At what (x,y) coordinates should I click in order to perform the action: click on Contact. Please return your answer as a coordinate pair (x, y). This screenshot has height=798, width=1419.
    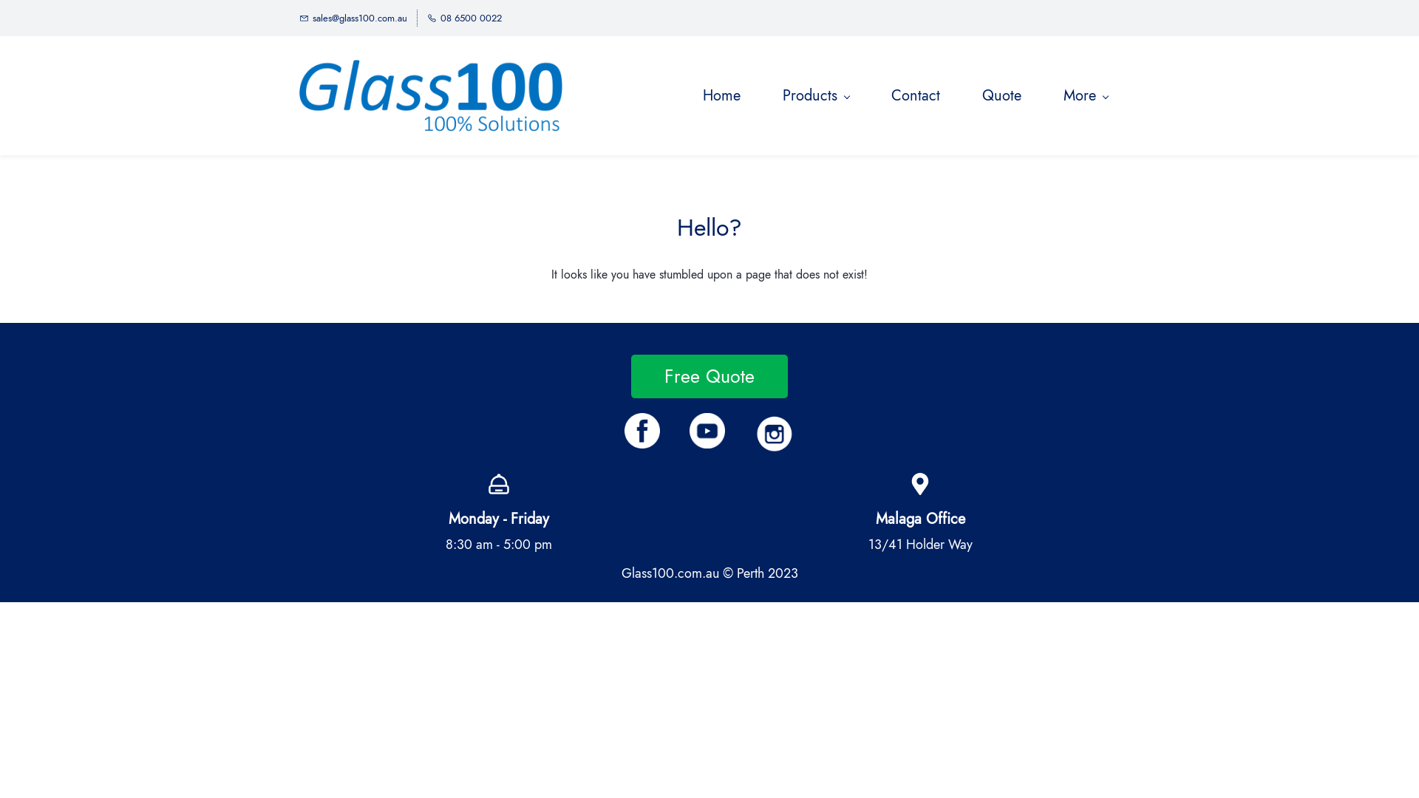
    Looking at the image, I should click on (916, 96).